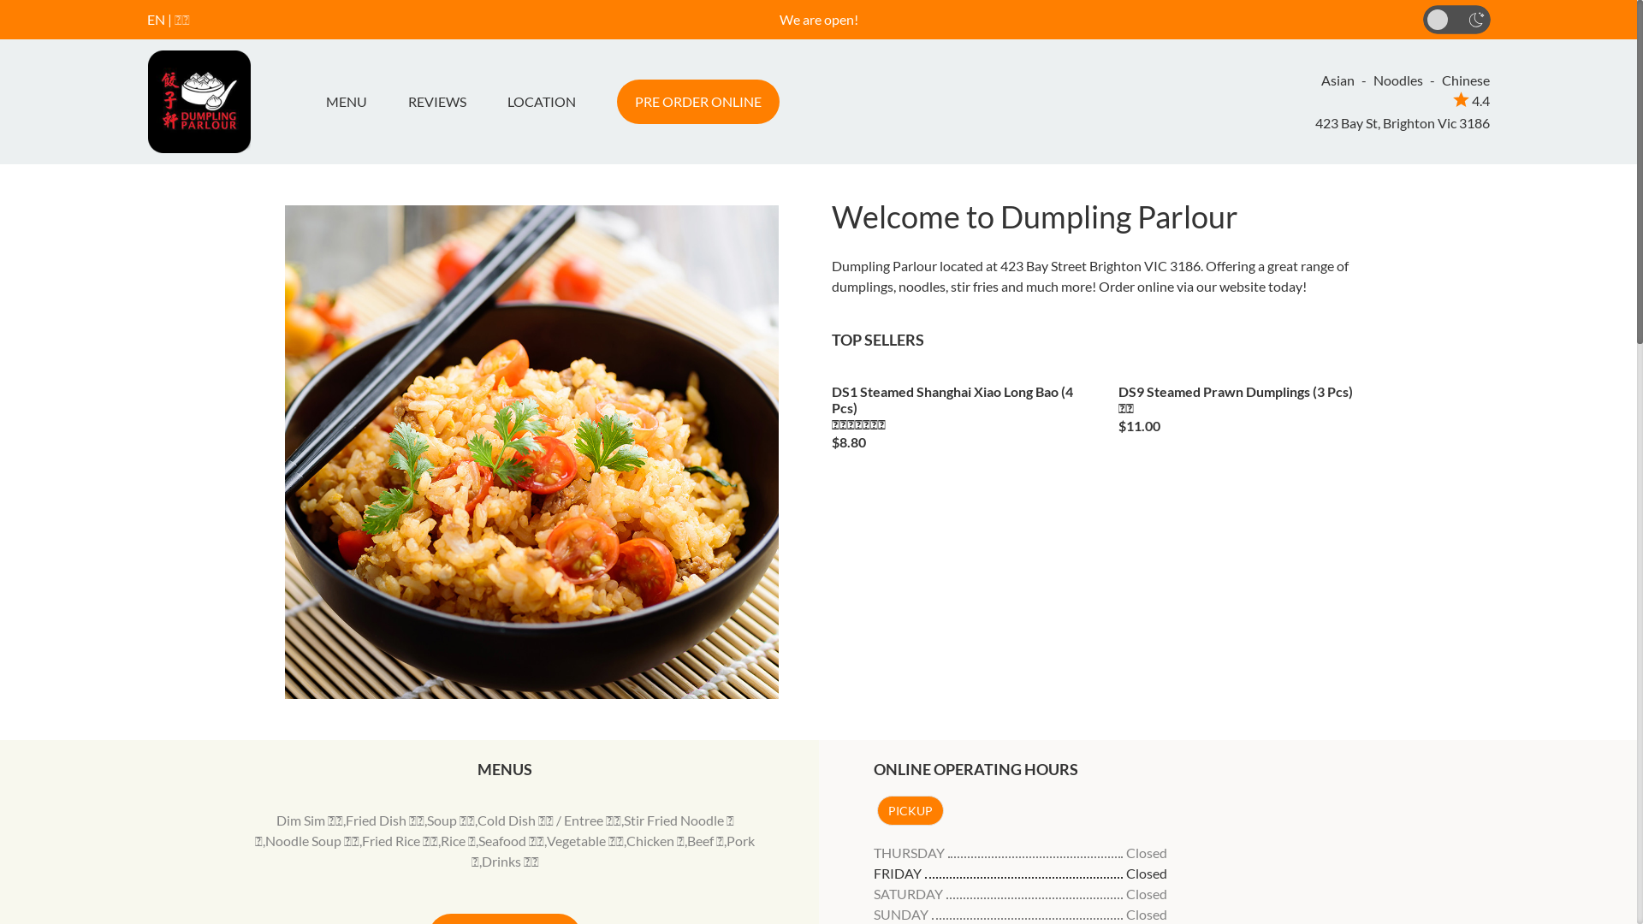 The height and width of the screenshot is (924, 1643). Describe the element at coordinates (353, 102) in the screenshot. I see `MENU` at that location.